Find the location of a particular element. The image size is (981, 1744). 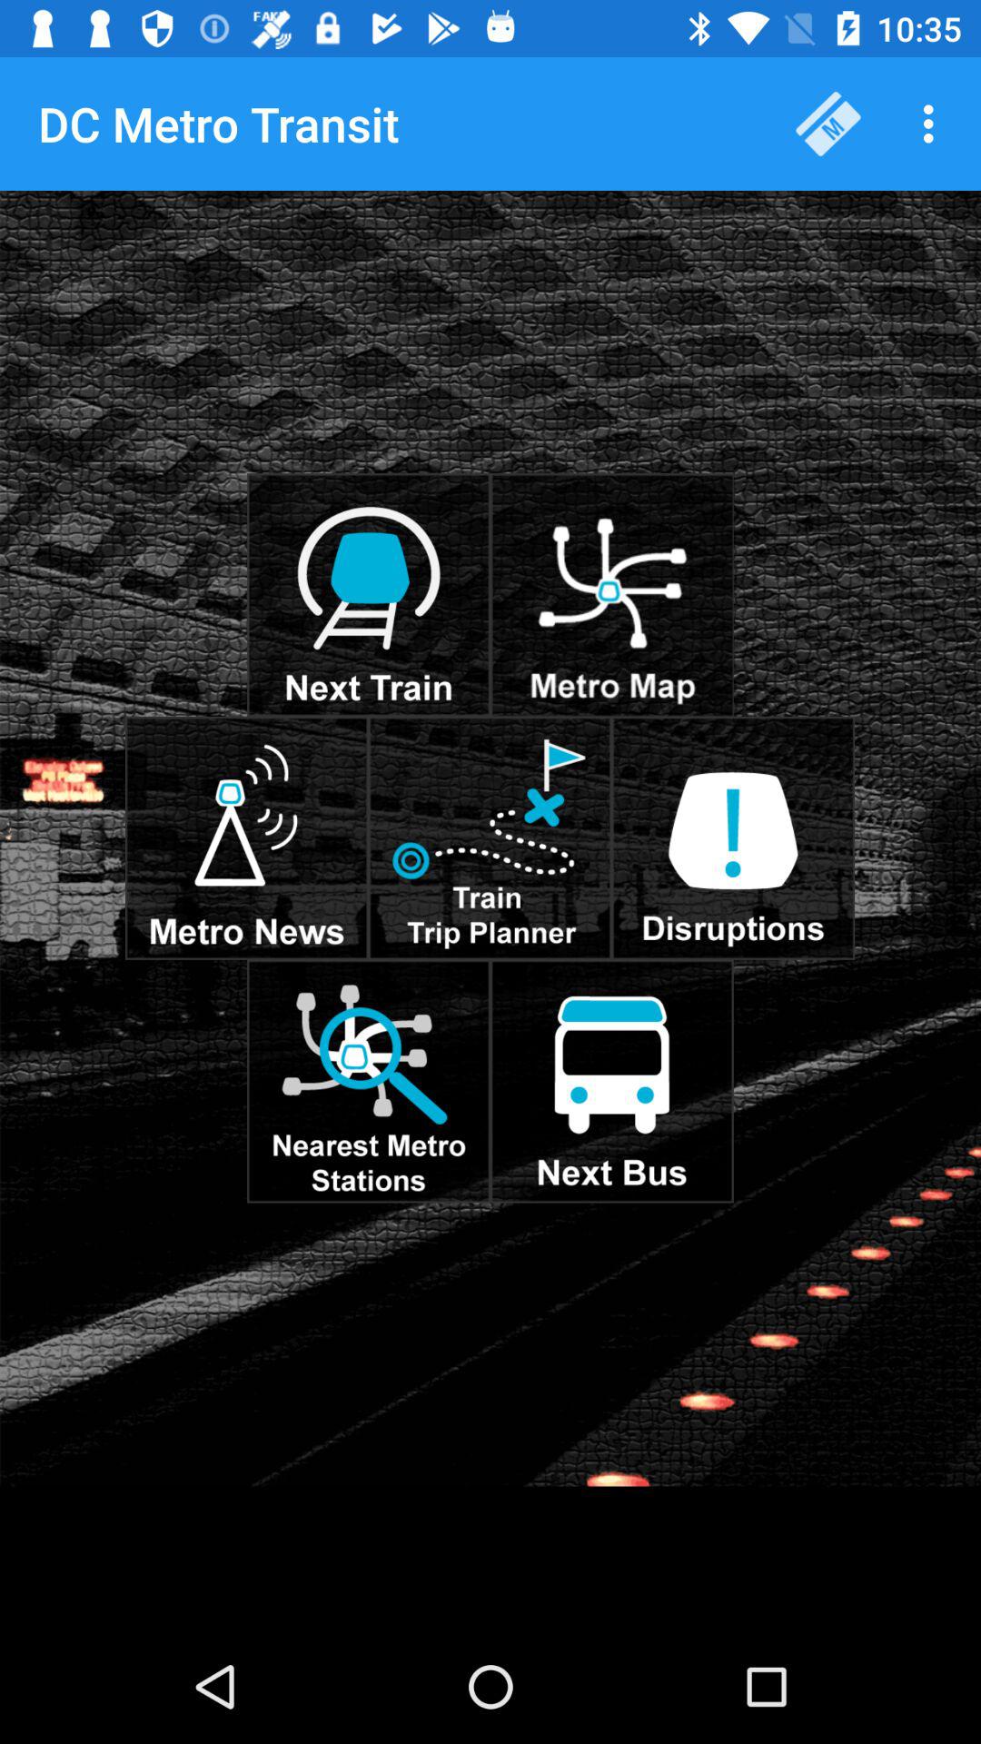

metro news option is located at coordinates (247, 837).